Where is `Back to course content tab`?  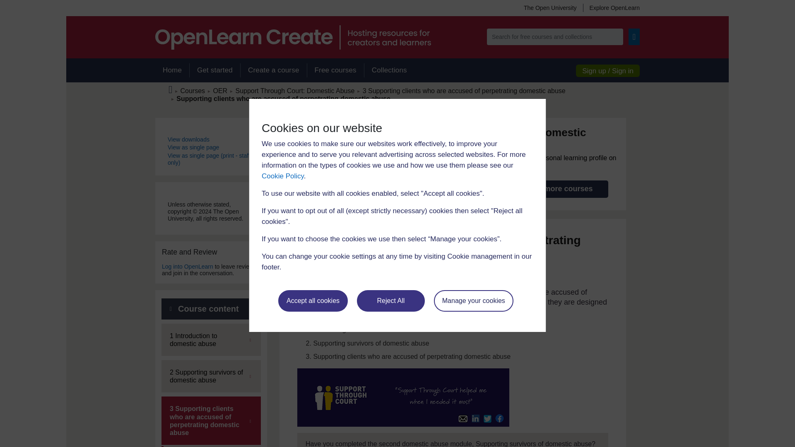 Back to course content tab is located at coordinates (211, 309).